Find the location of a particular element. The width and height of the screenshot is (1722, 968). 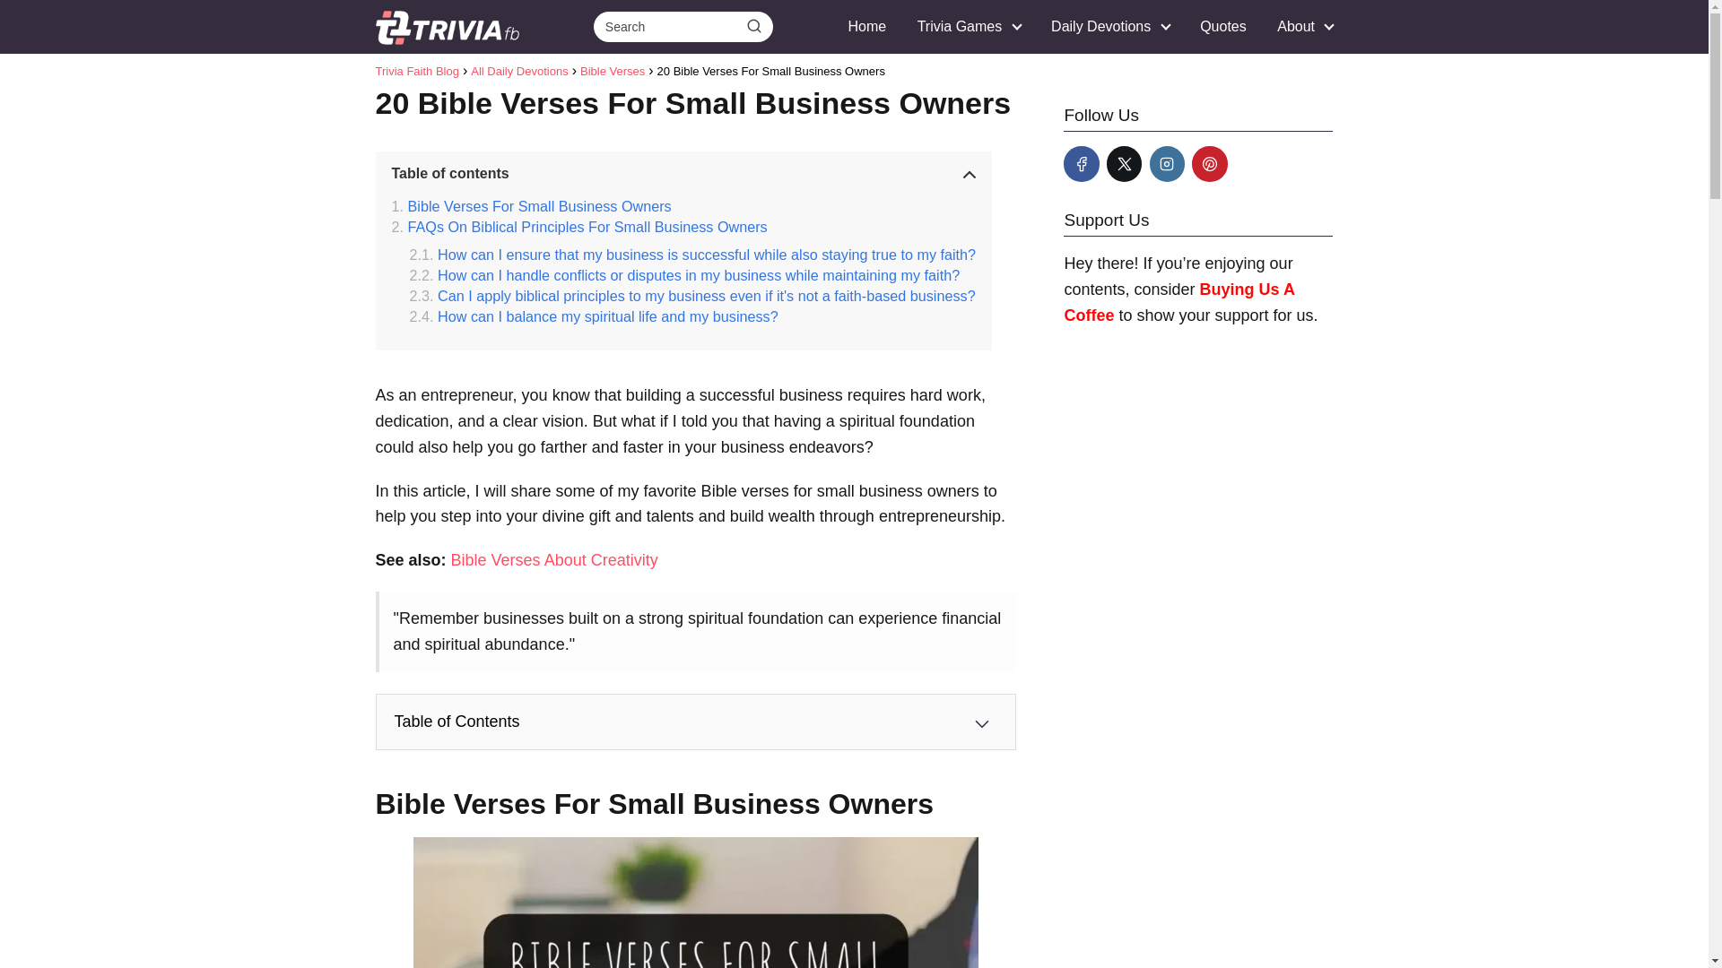

Facebook is located at coordinates (1081, 163).